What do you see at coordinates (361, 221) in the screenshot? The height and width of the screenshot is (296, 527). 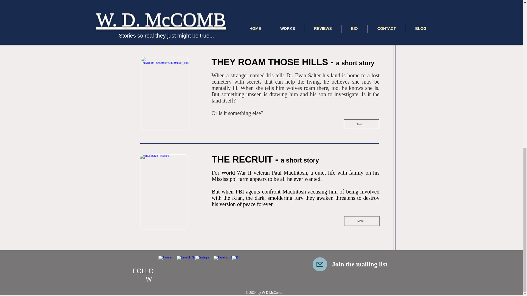 I see `More...` at bounding box center [361, 221].